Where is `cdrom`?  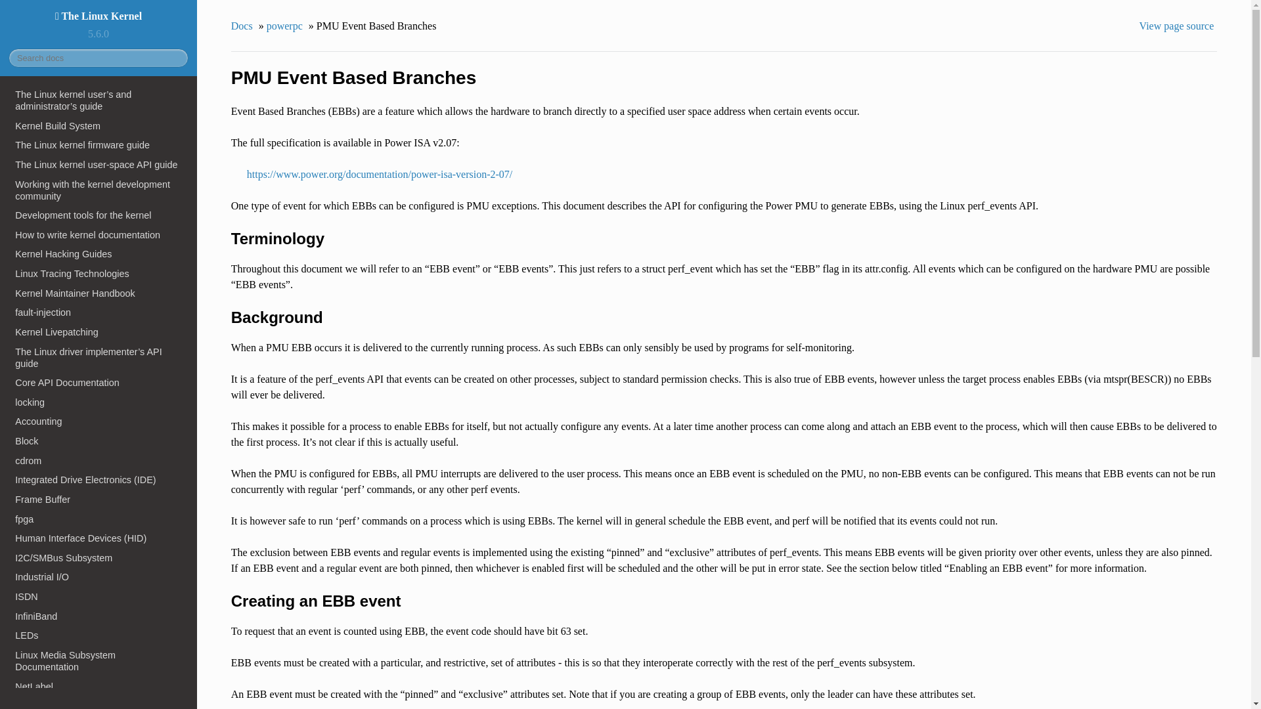
cdrom is located at coordinates (99, 461).